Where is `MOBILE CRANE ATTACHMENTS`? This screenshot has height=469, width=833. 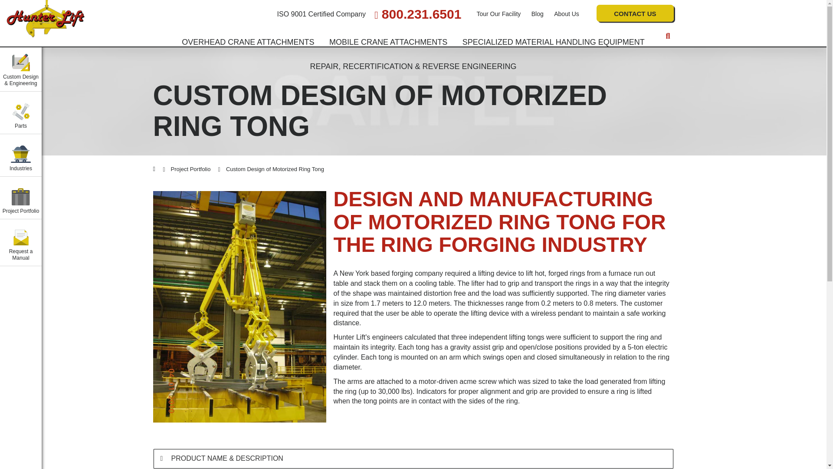
MOBILE CRANE ATTACHMENTS is located at coordinates (388, 43).